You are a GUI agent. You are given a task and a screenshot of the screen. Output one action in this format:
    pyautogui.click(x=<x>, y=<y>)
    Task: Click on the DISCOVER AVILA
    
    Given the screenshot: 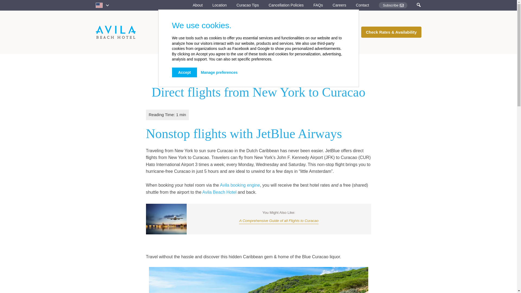 What is the action you would take?
    pyautogui.click(x=236, y=21)
    